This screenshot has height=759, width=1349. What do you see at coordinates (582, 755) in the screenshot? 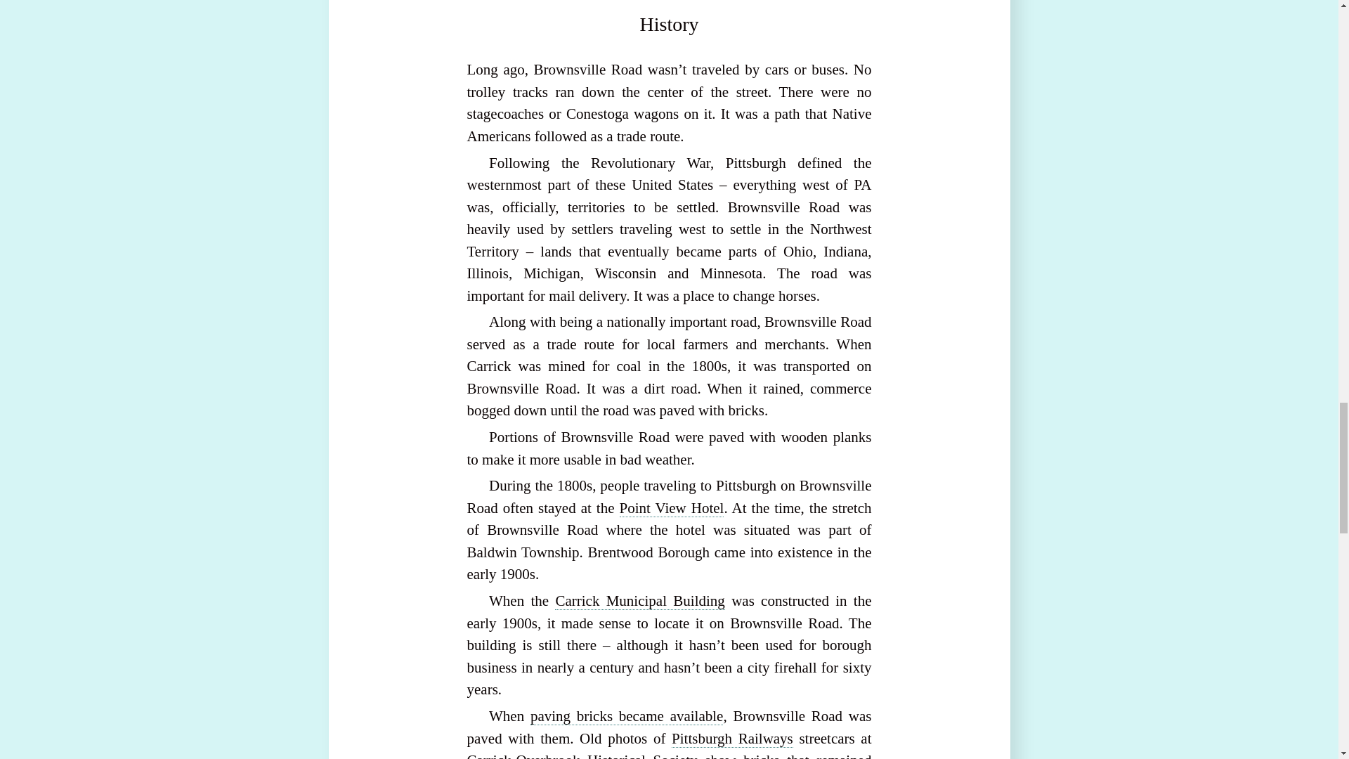
I see `Carrick-Overbrook Historical Society` at bounding box center [582, 755].